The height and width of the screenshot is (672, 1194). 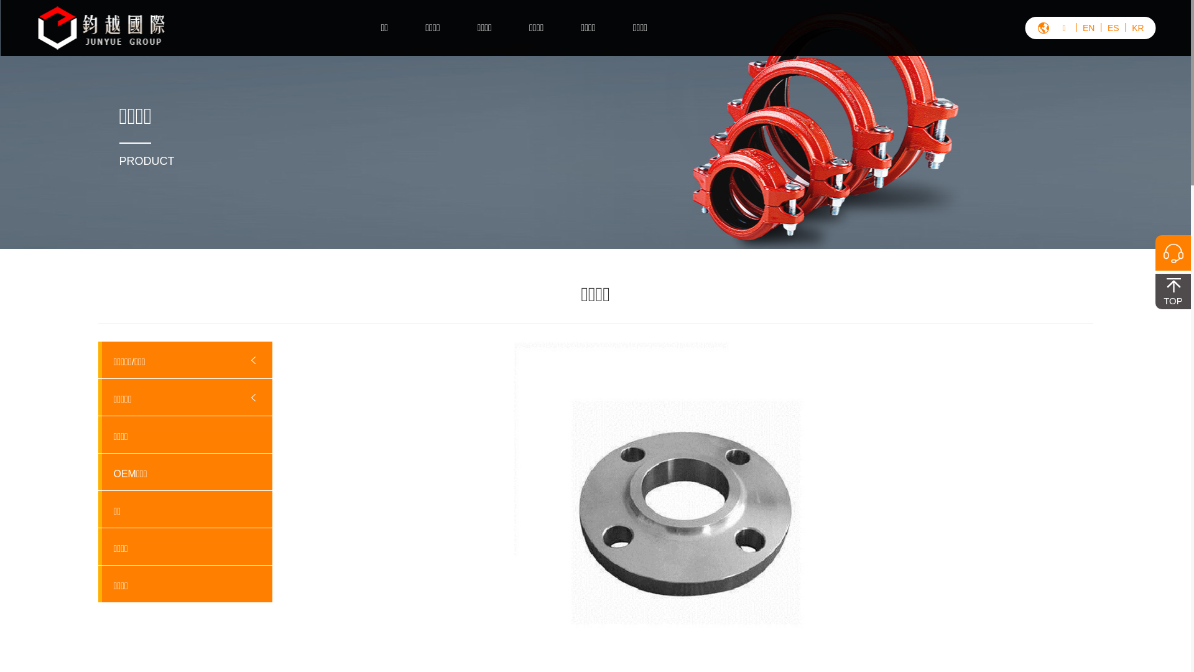 I want to click on ES, so click(x=1113, y=28).